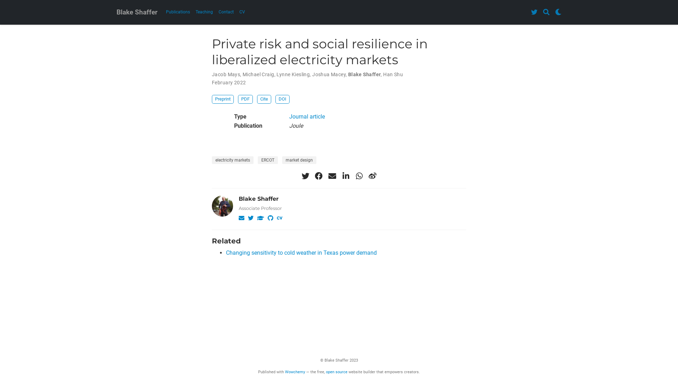 Image resolution: width=678 pixels, height=381 pixels. Describe the element at coordinates (307, 116) in the screenshot. I see `Journal article` at that location.